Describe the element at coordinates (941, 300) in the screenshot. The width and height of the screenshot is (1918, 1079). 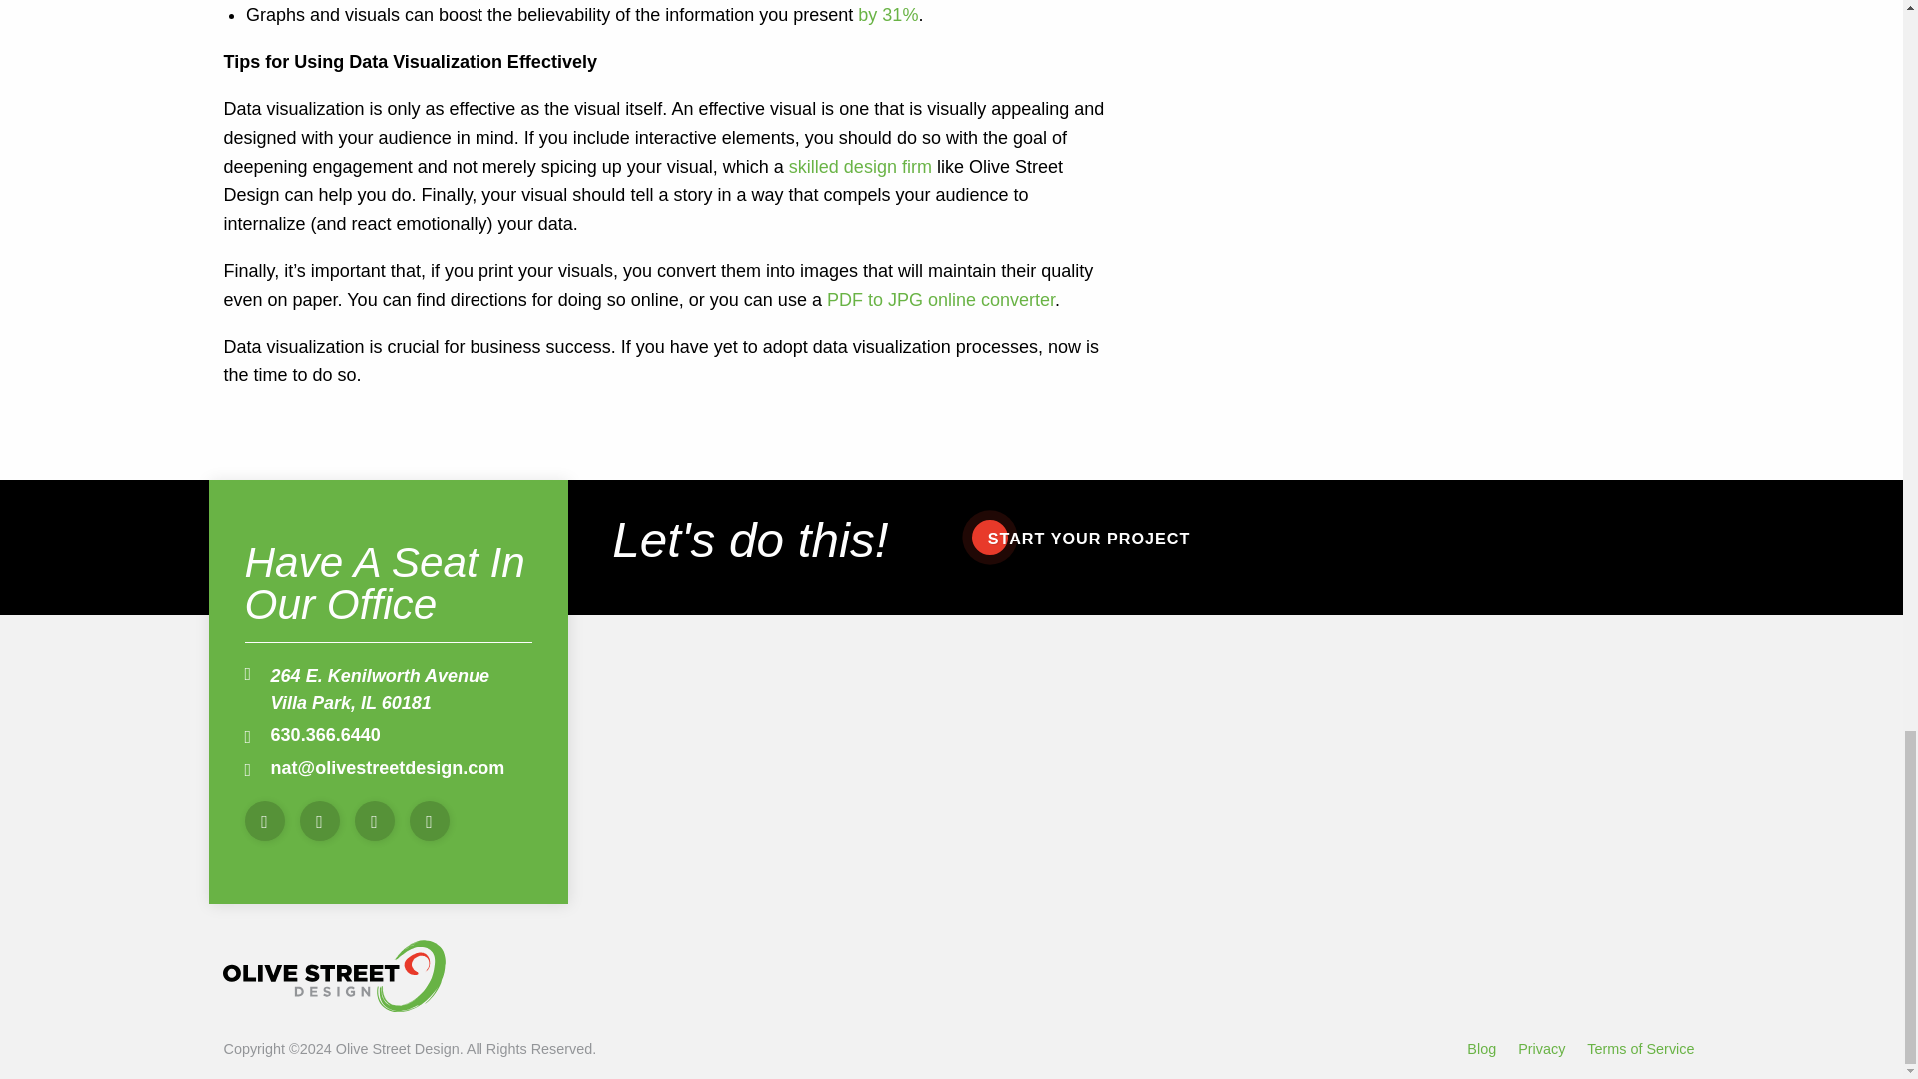
I see `PDF to JPG online converter` at that location.